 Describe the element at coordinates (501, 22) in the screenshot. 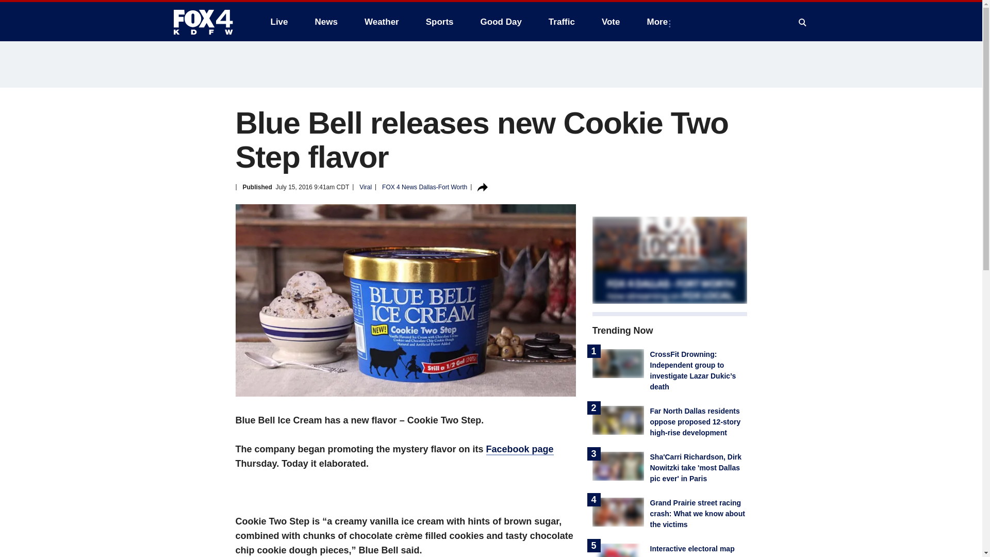

I see `Good Day` at that location.